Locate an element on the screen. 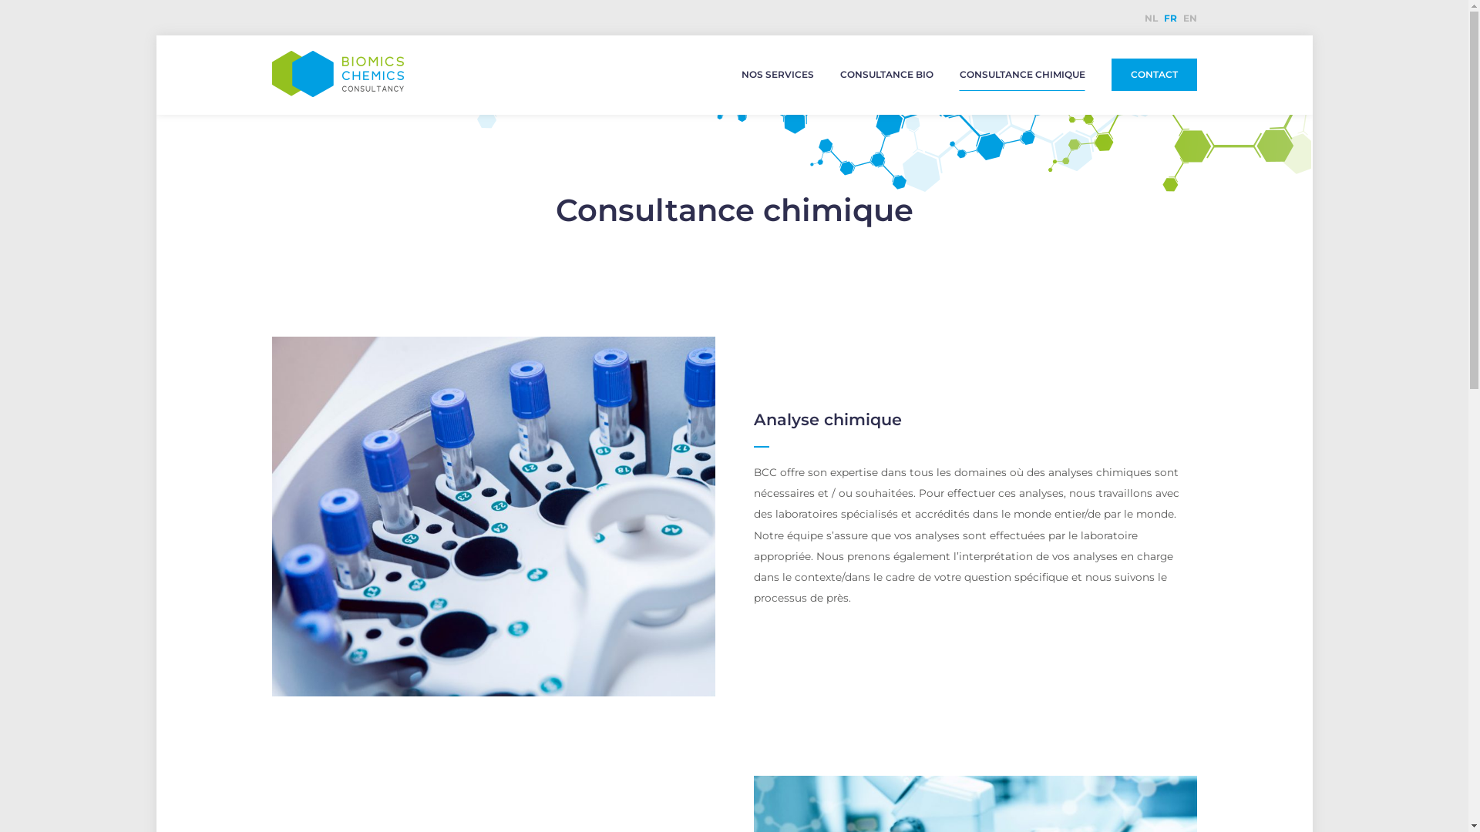 The image size is (1480, 832). EN is located at coordinates (1189, 18).